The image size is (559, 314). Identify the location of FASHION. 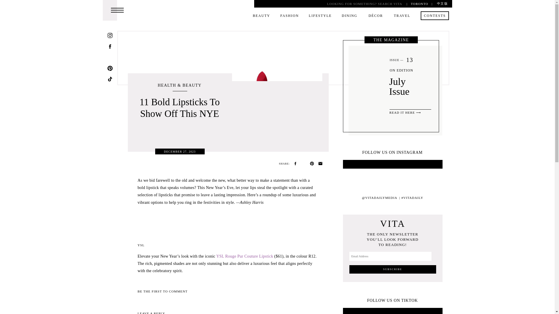
(290, 17).